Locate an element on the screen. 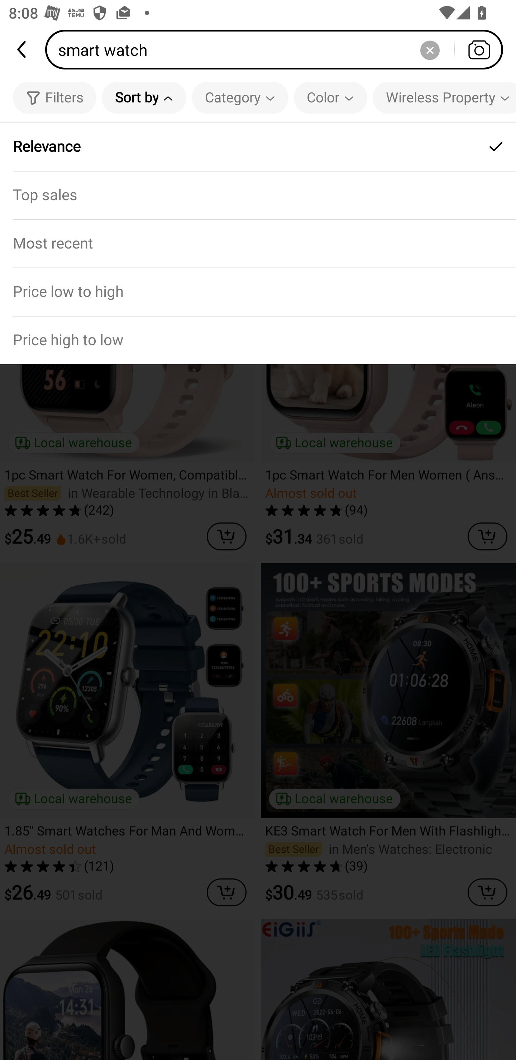 The height and width of the screenshot is (1060, 516). Wireless Property is located at coordinates (444, 97).